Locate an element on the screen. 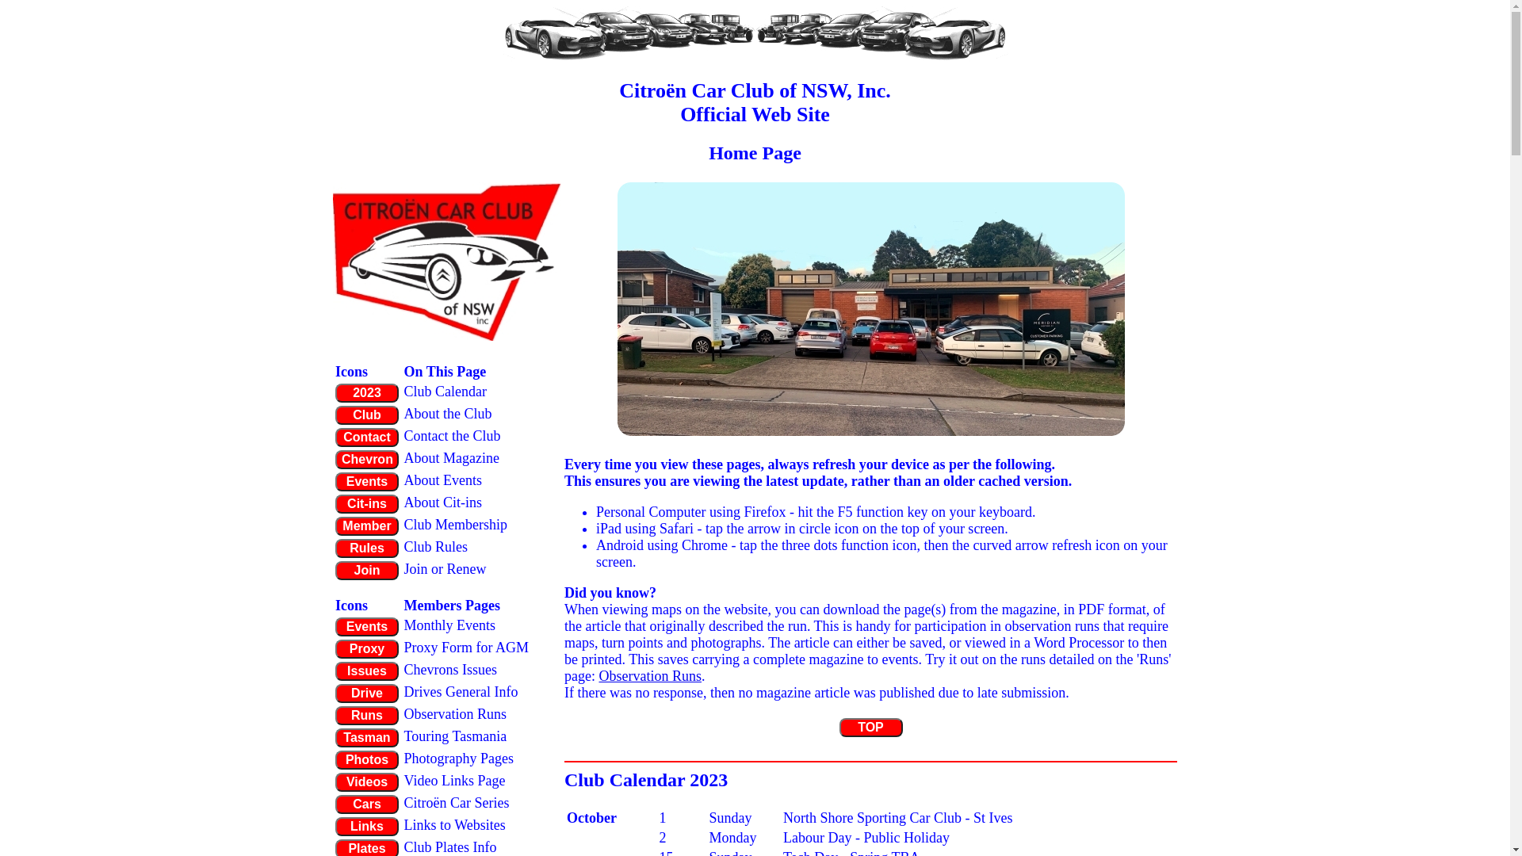 The width and height of the screenshot is (1522, 856). TOP is located at coordinates (870, 728).